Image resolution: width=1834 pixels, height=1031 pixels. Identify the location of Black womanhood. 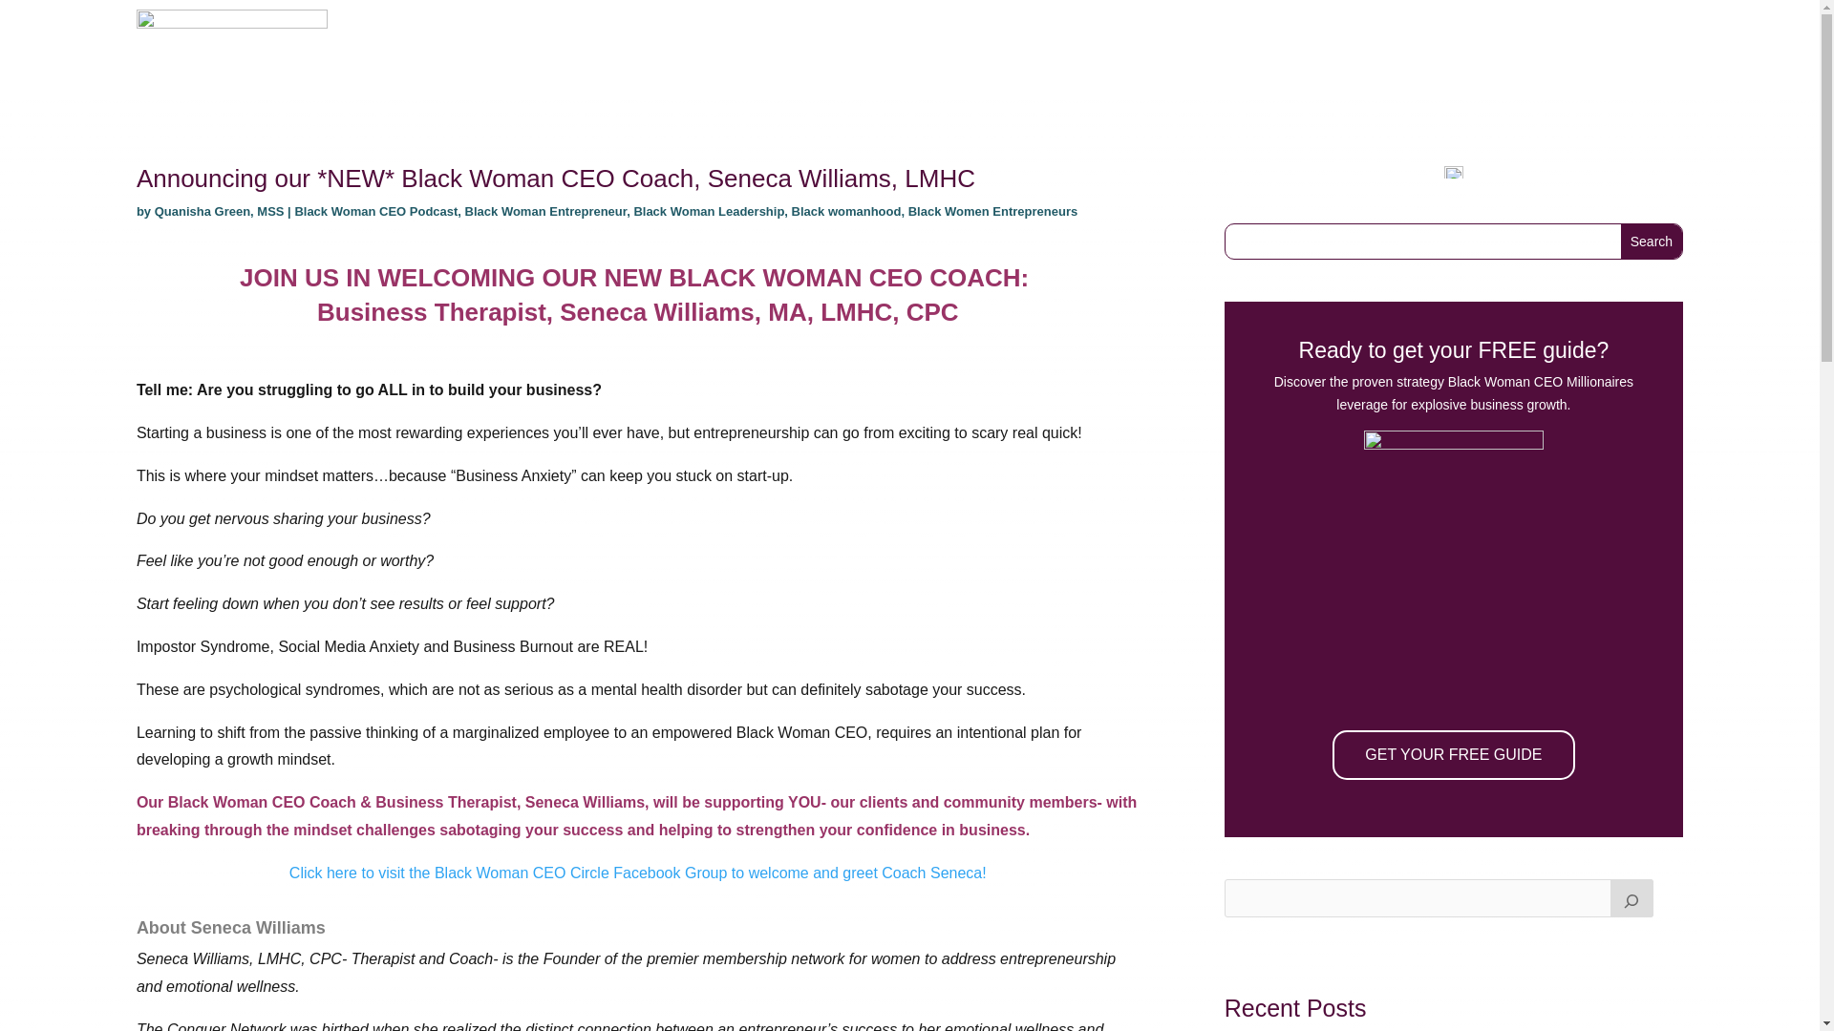
(846, 210).